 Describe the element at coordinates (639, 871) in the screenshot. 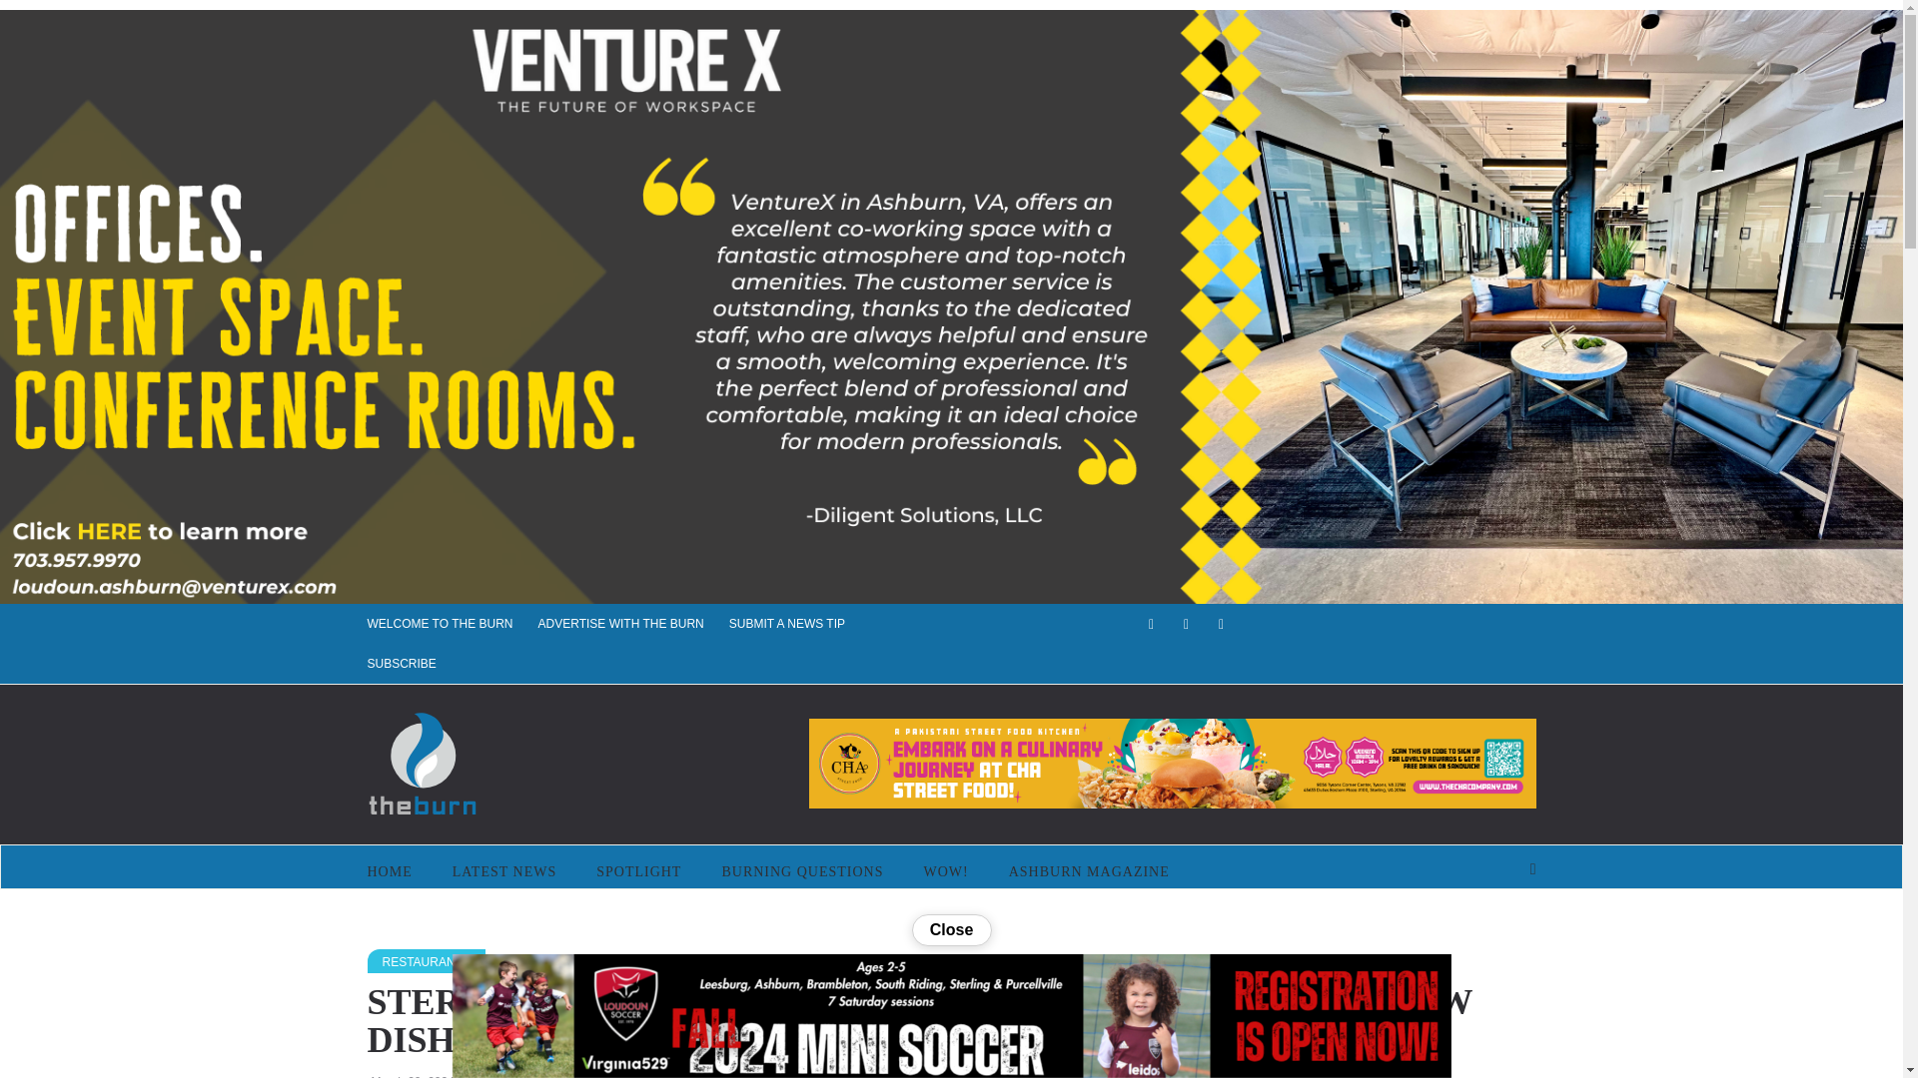

I see `SPOTLIGHT` at that location.